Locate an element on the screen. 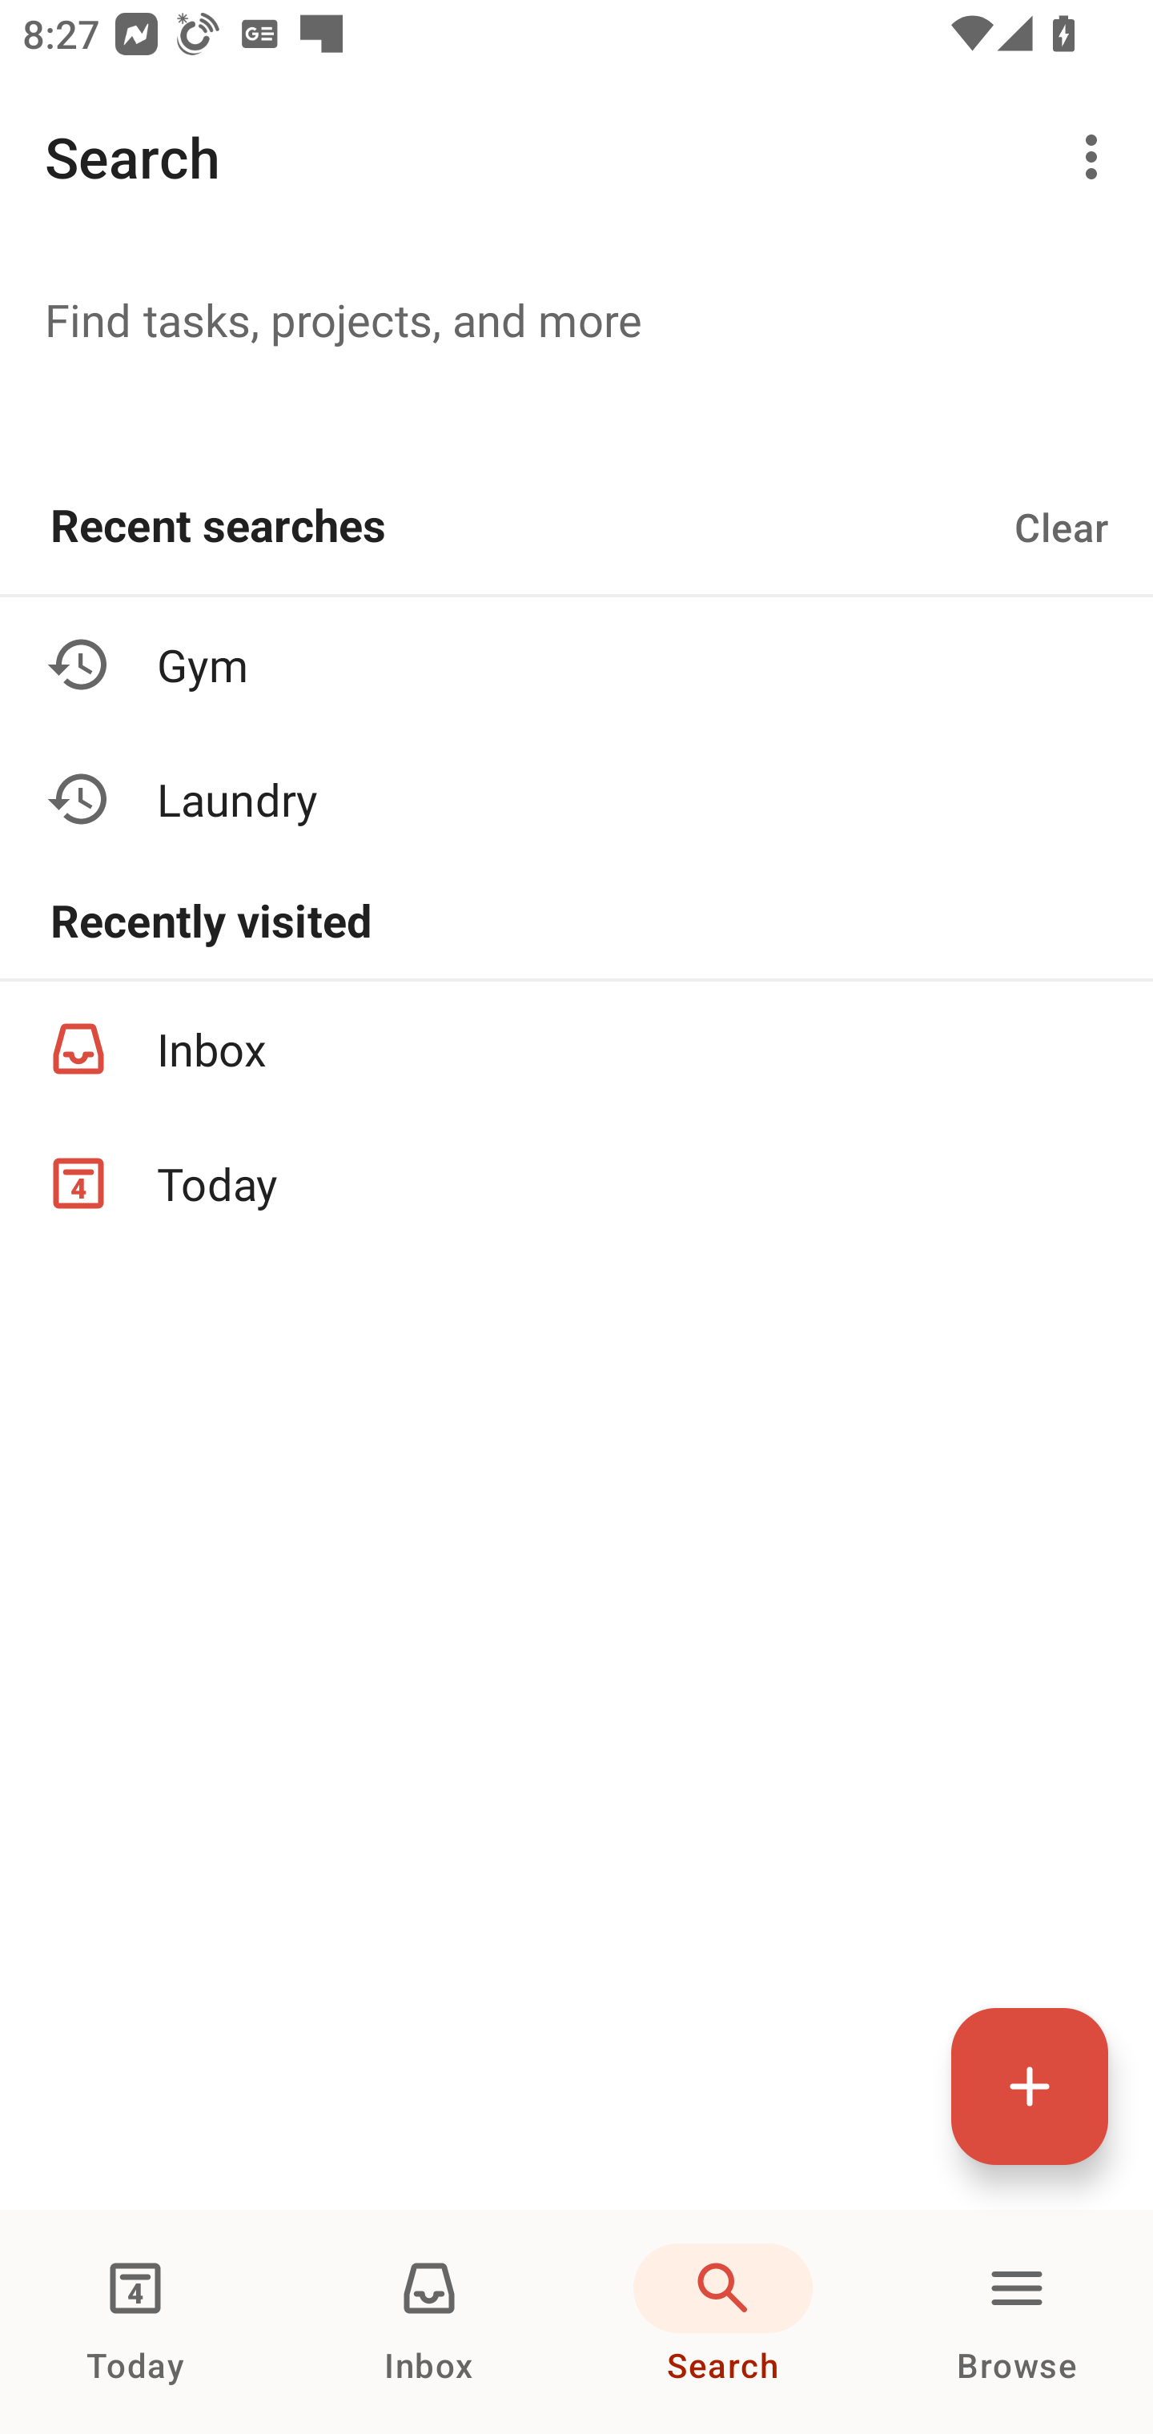 The height and width of the screenshot is (2434, 1153). Find tasks, projects, and more is located at coordinates (576, 319).